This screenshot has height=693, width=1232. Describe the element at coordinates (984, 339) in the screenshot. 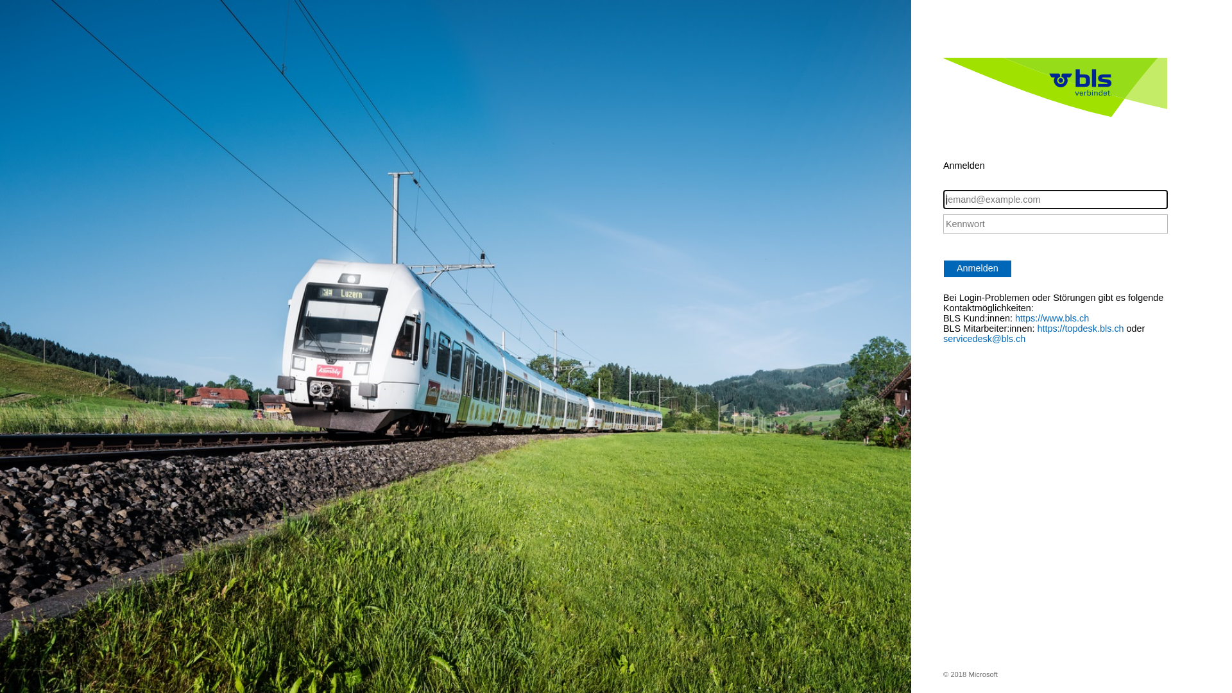

I see `servicedesk@bls.ch` at that location.